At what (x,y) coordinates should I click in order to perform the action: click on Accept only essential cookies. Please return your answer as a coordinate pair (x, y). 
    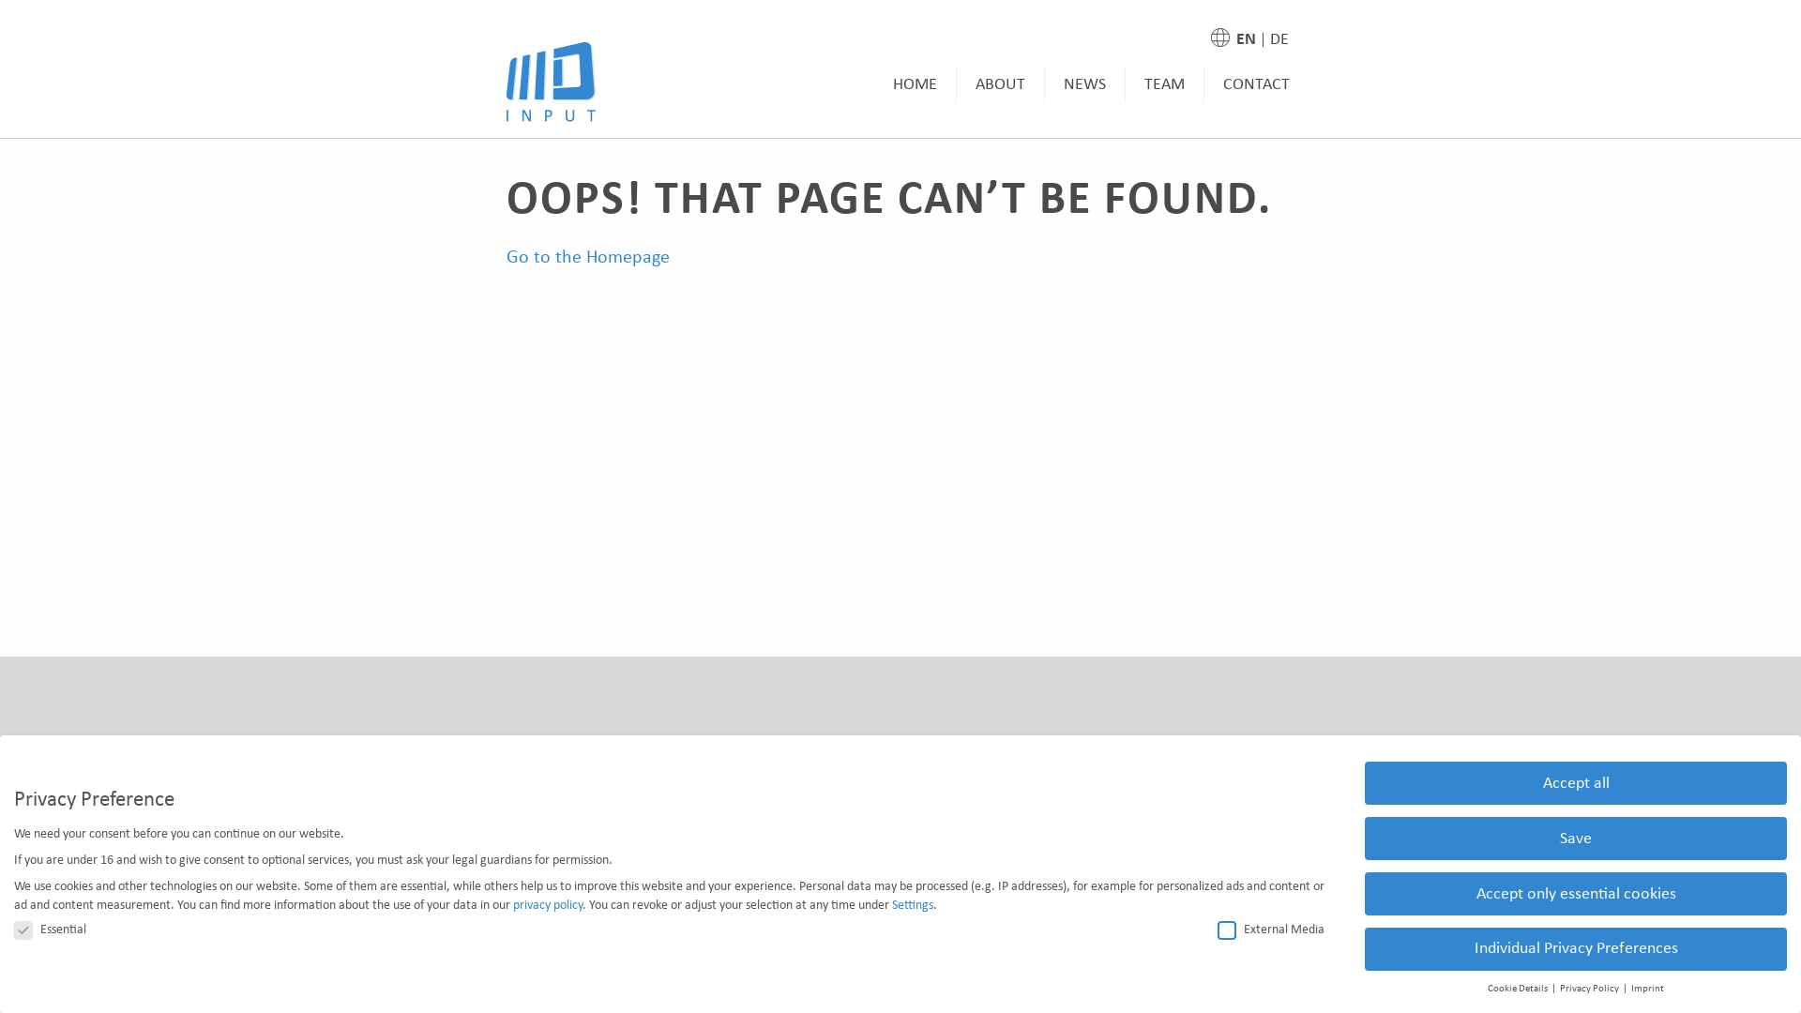
    Looking at the image, I should click on (1576, 894).